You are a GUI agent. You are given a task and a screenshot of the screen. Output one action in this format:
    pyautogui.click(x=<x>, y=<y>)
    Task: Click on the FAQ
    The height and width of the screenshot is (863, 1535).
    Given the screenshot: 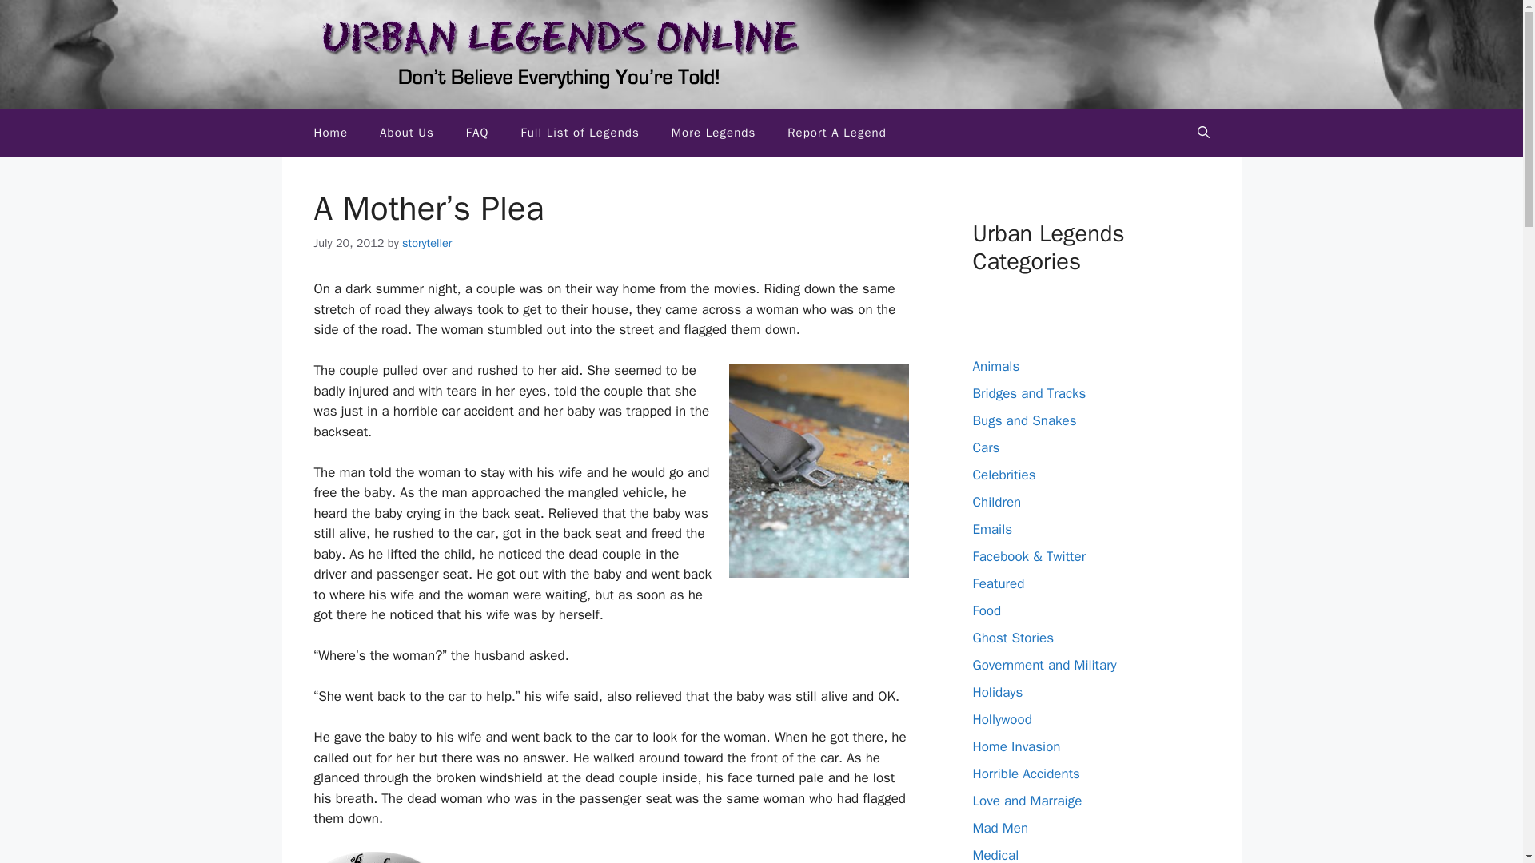 What is the action you would take?
    pyautogui.click(x=476, y=133)
    